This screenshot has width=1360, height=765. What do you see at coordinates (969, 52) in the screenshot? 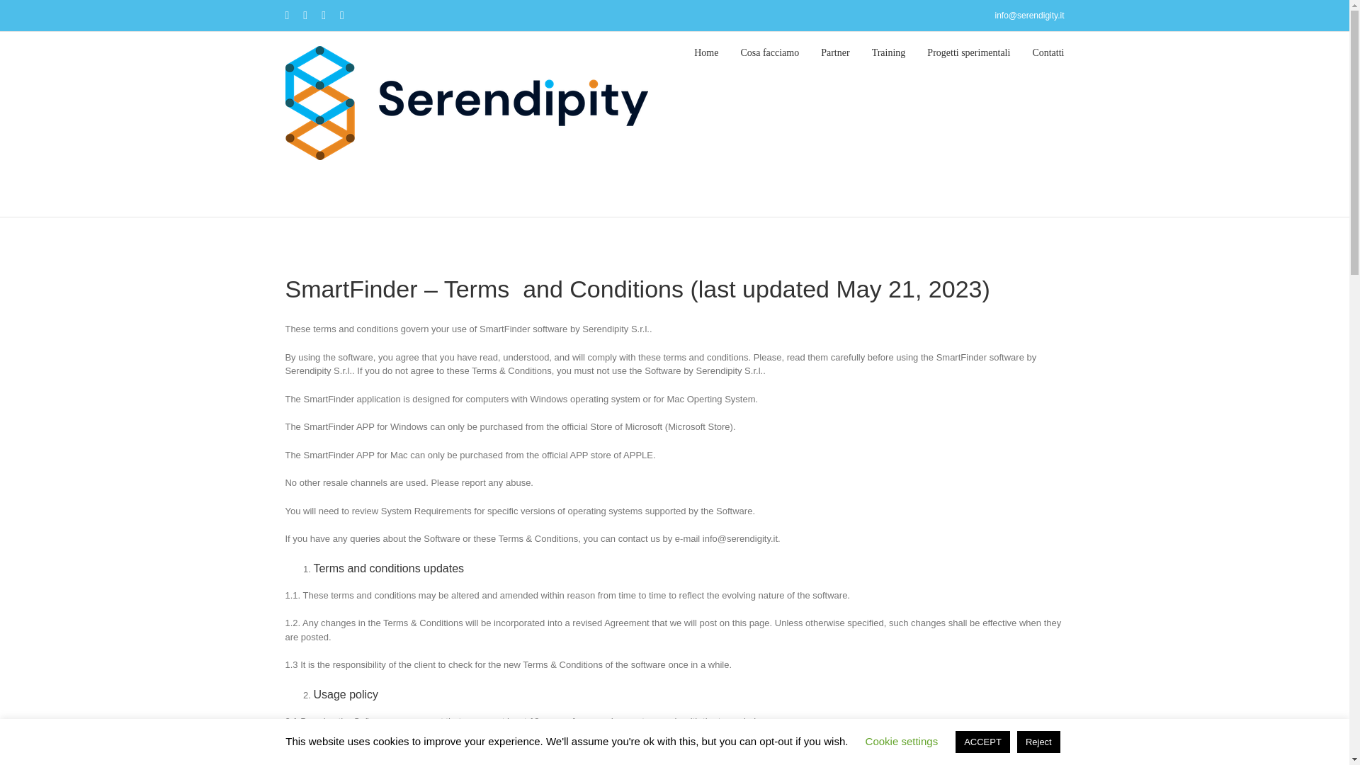
I see `Progetti sperimentali` at bounding box center [969, 52].